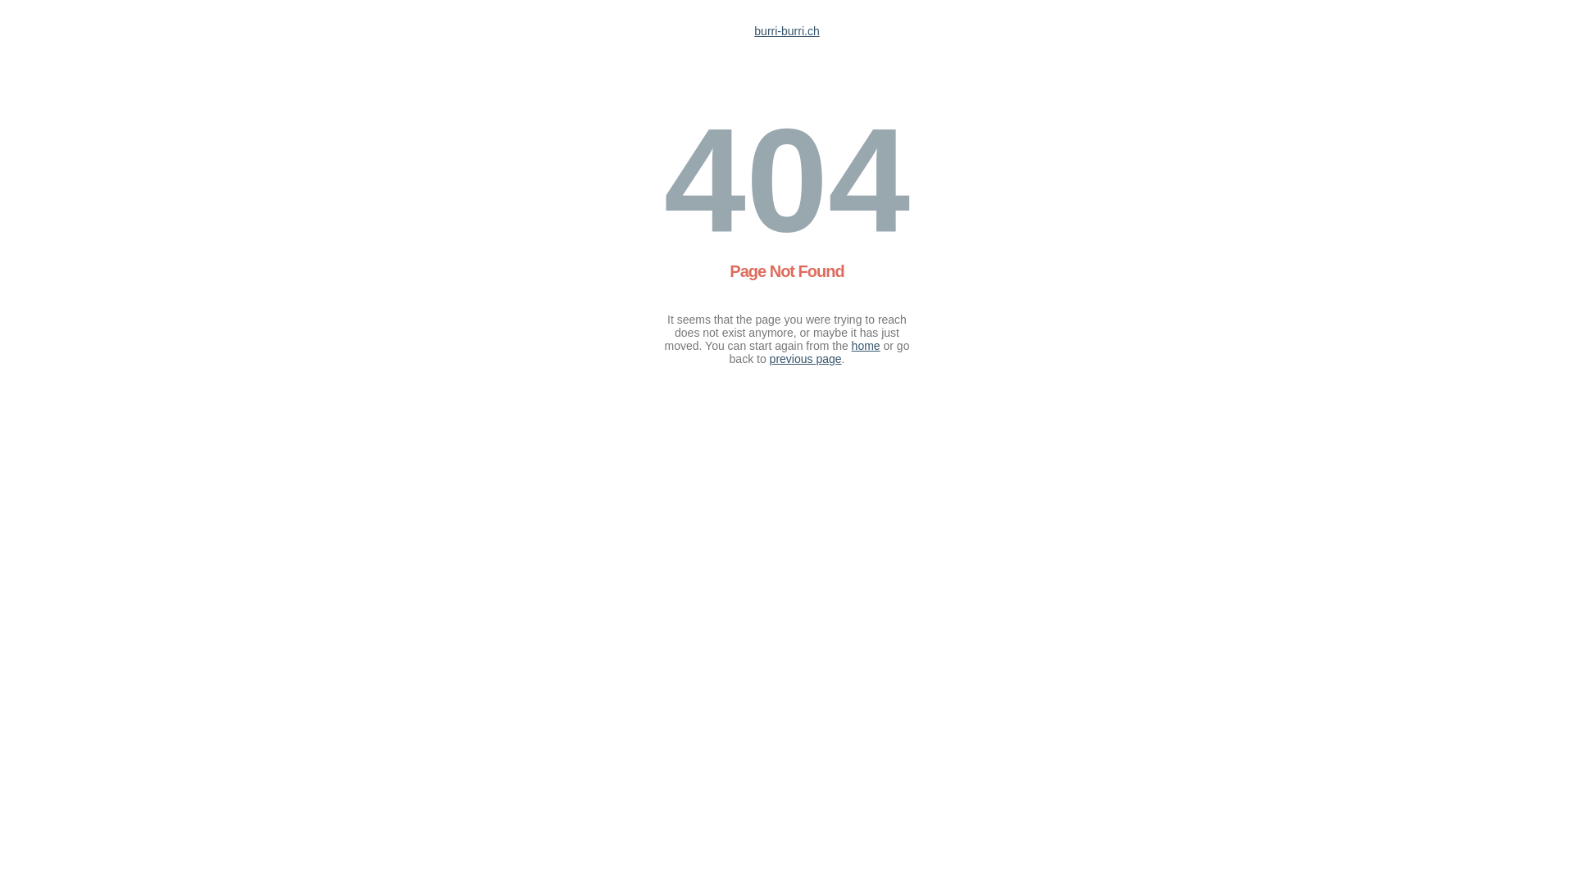 The height and width of the screenshot is (885, 1574). Describe the element at coordinates (806, 359) in the screenshot. I see `previous page` at that location.